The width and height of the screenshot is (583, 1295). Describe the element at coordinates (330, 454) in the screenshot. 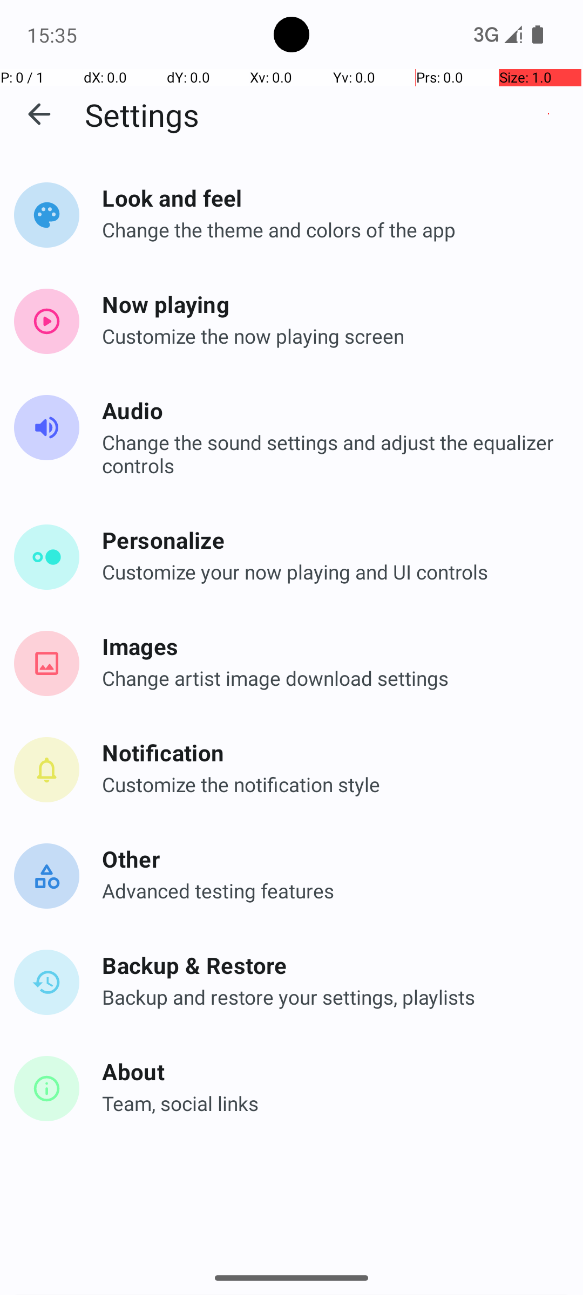

I see `Change the sound settings and adjust the equalizer controls` at that location.